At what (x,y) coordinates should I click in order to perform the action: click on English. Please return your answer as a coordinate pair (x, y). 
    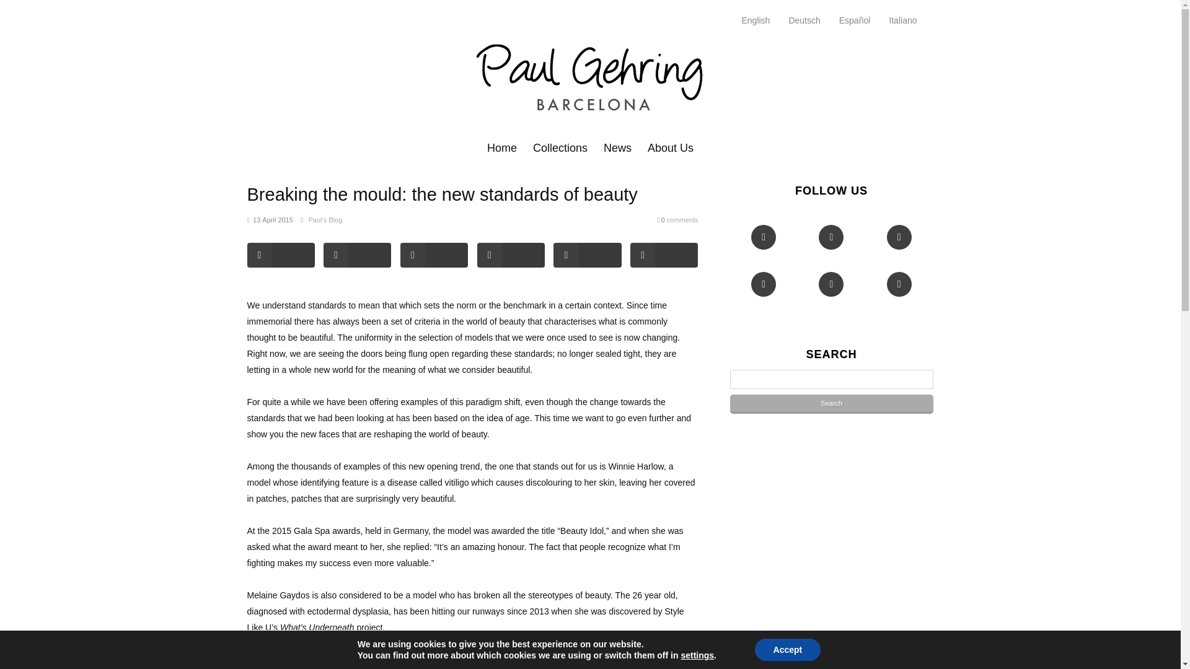
    Looking at the image, I should click on (831, 248).